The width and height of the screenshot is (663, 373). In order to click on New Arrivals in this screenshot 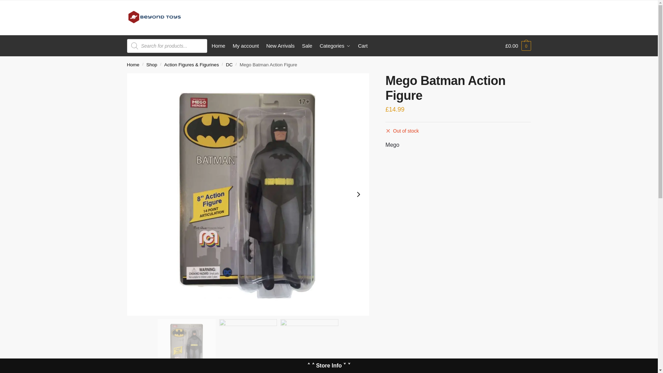, I will do `click(280, 46)`.